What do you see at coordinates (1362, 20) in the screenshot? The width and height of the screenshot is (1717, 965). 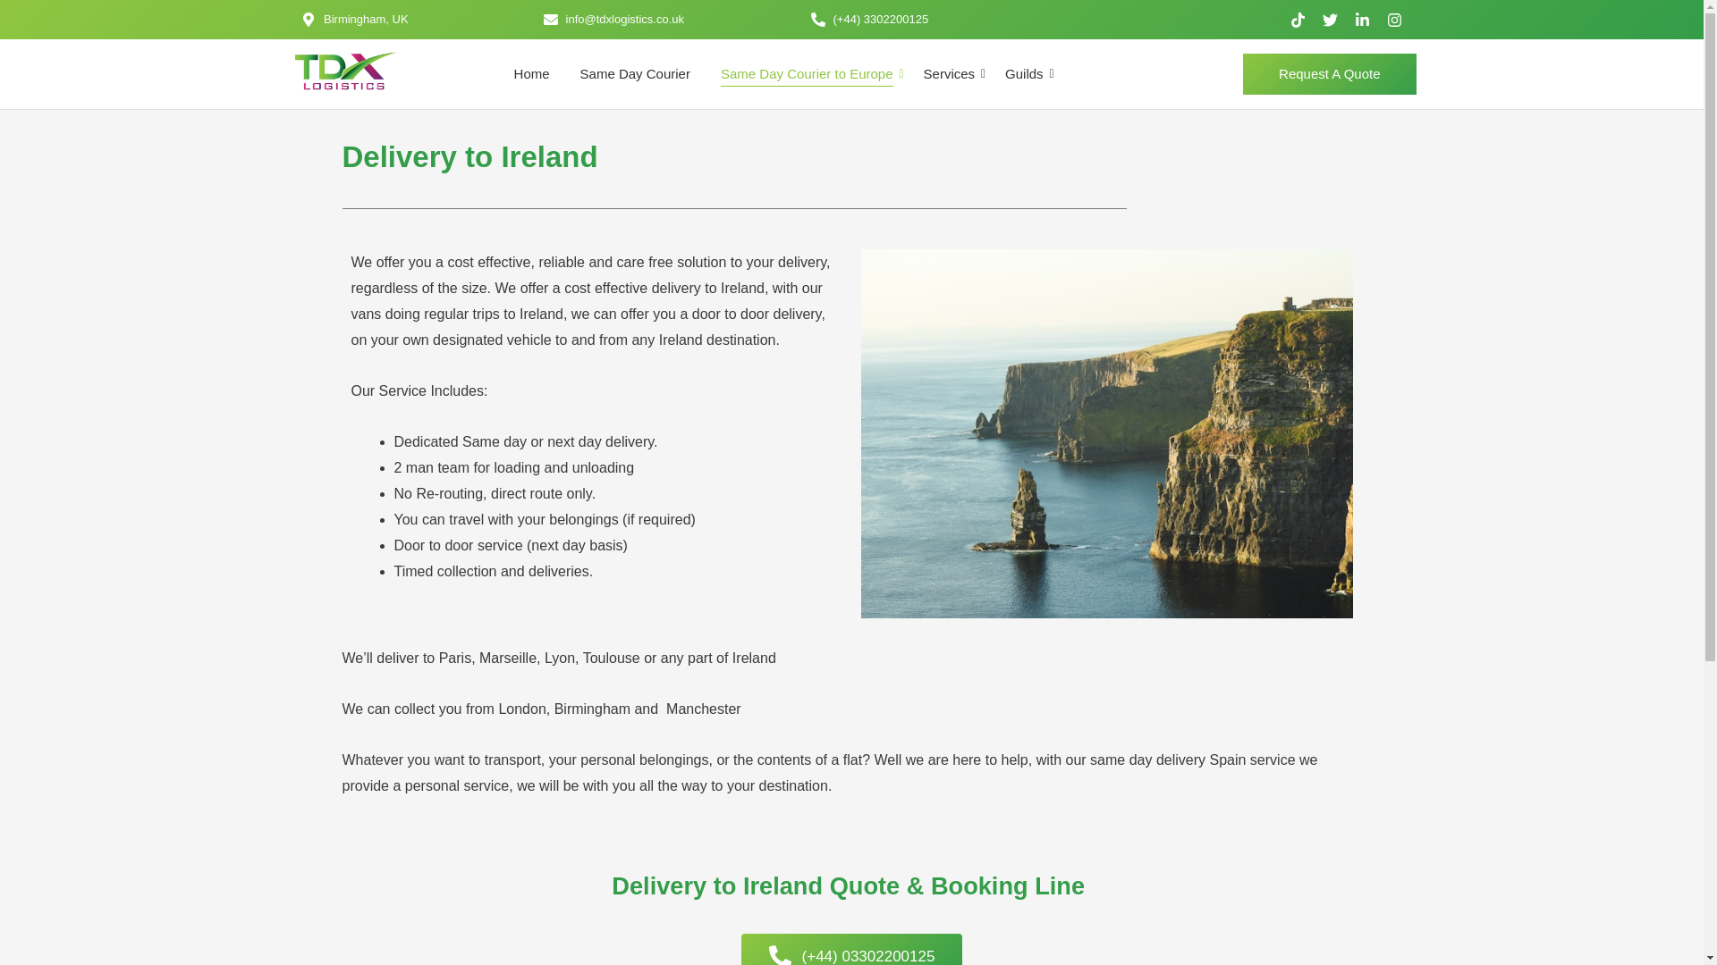 I see `Linkedin-in` at bounding box center [1362, 20].